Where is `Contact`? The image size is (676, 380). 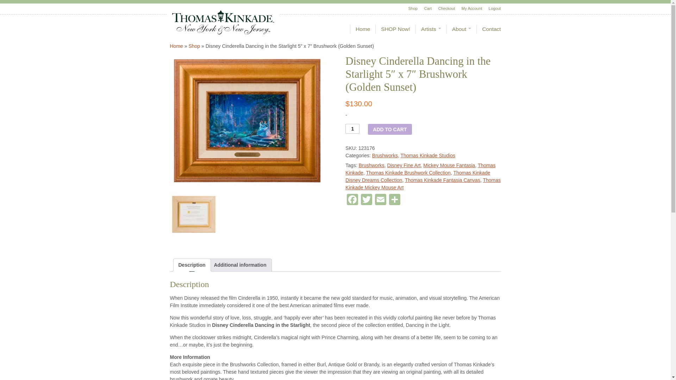 Contact is located at coordinates (491, 29).